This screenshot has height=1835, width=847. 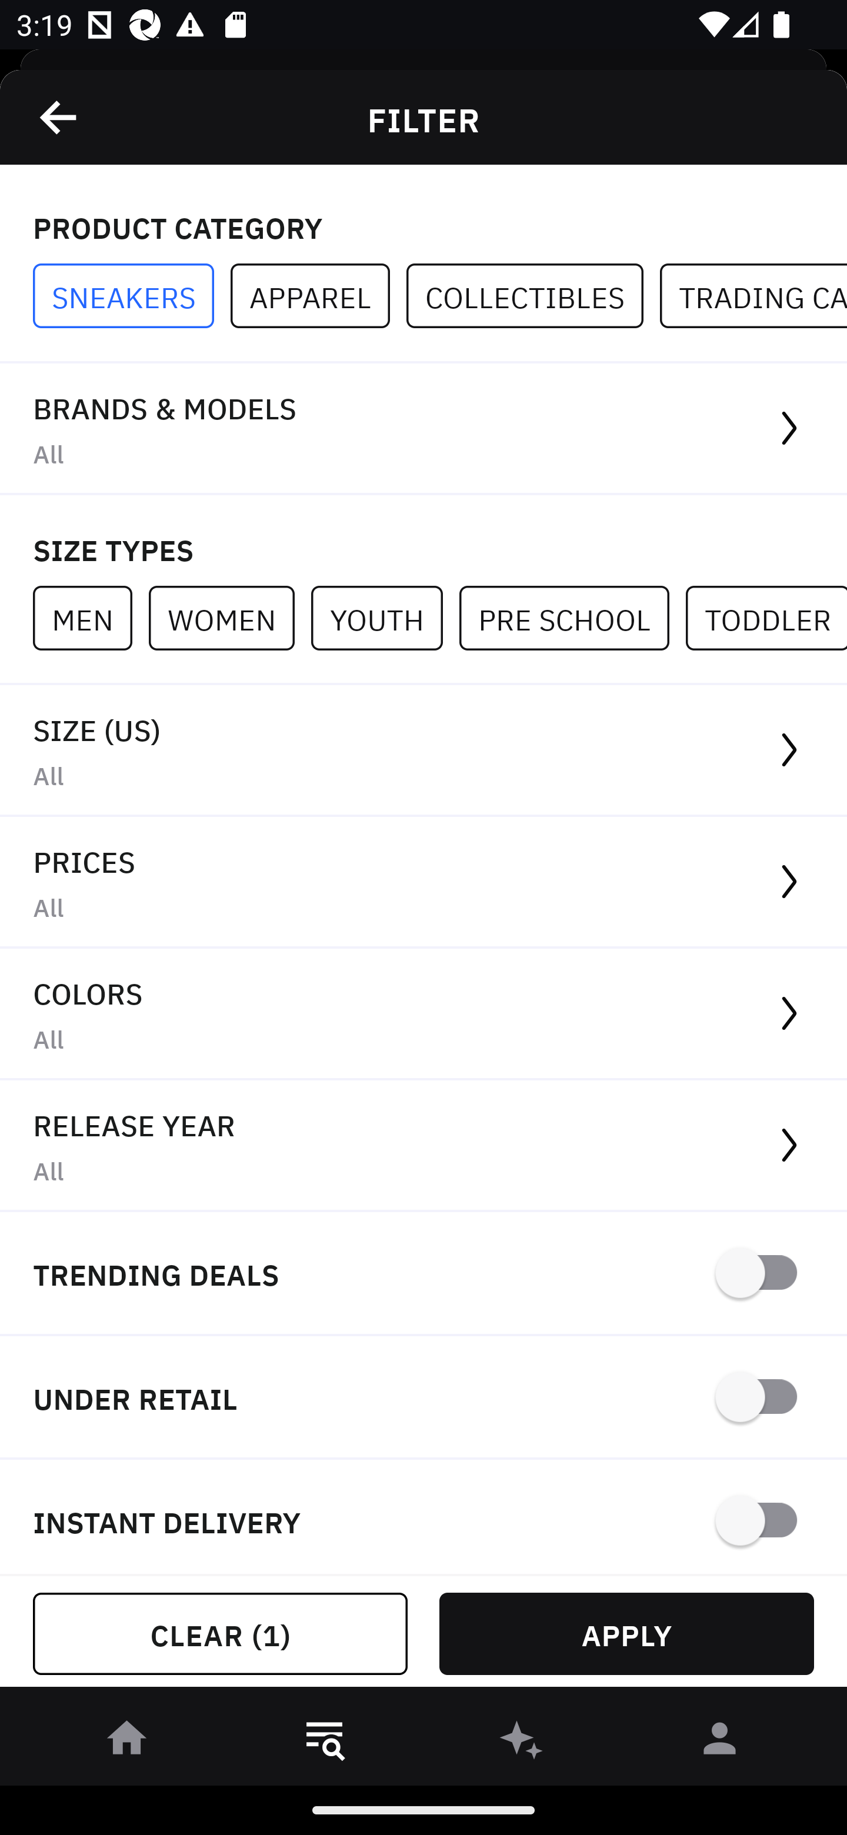 I want to click on 󰫢, so click(x=522, y=1742).